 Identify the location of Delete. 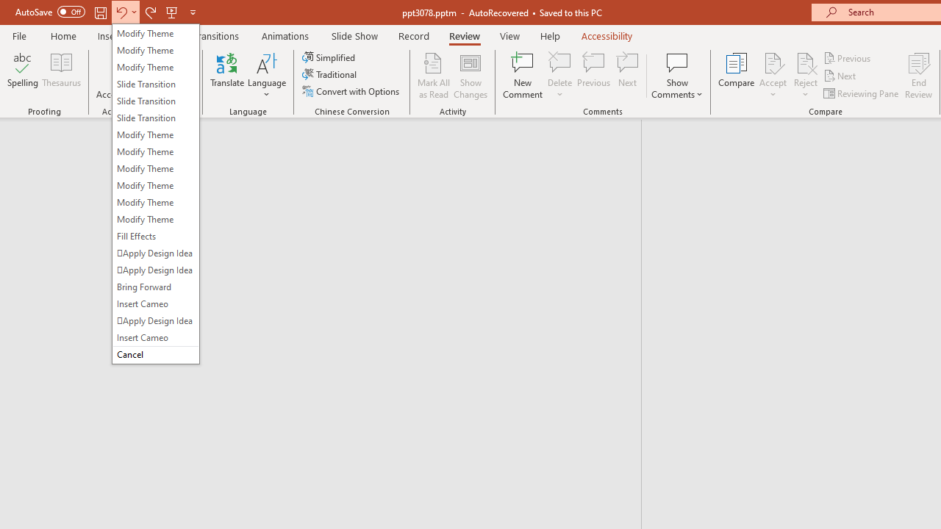
(560, 75).